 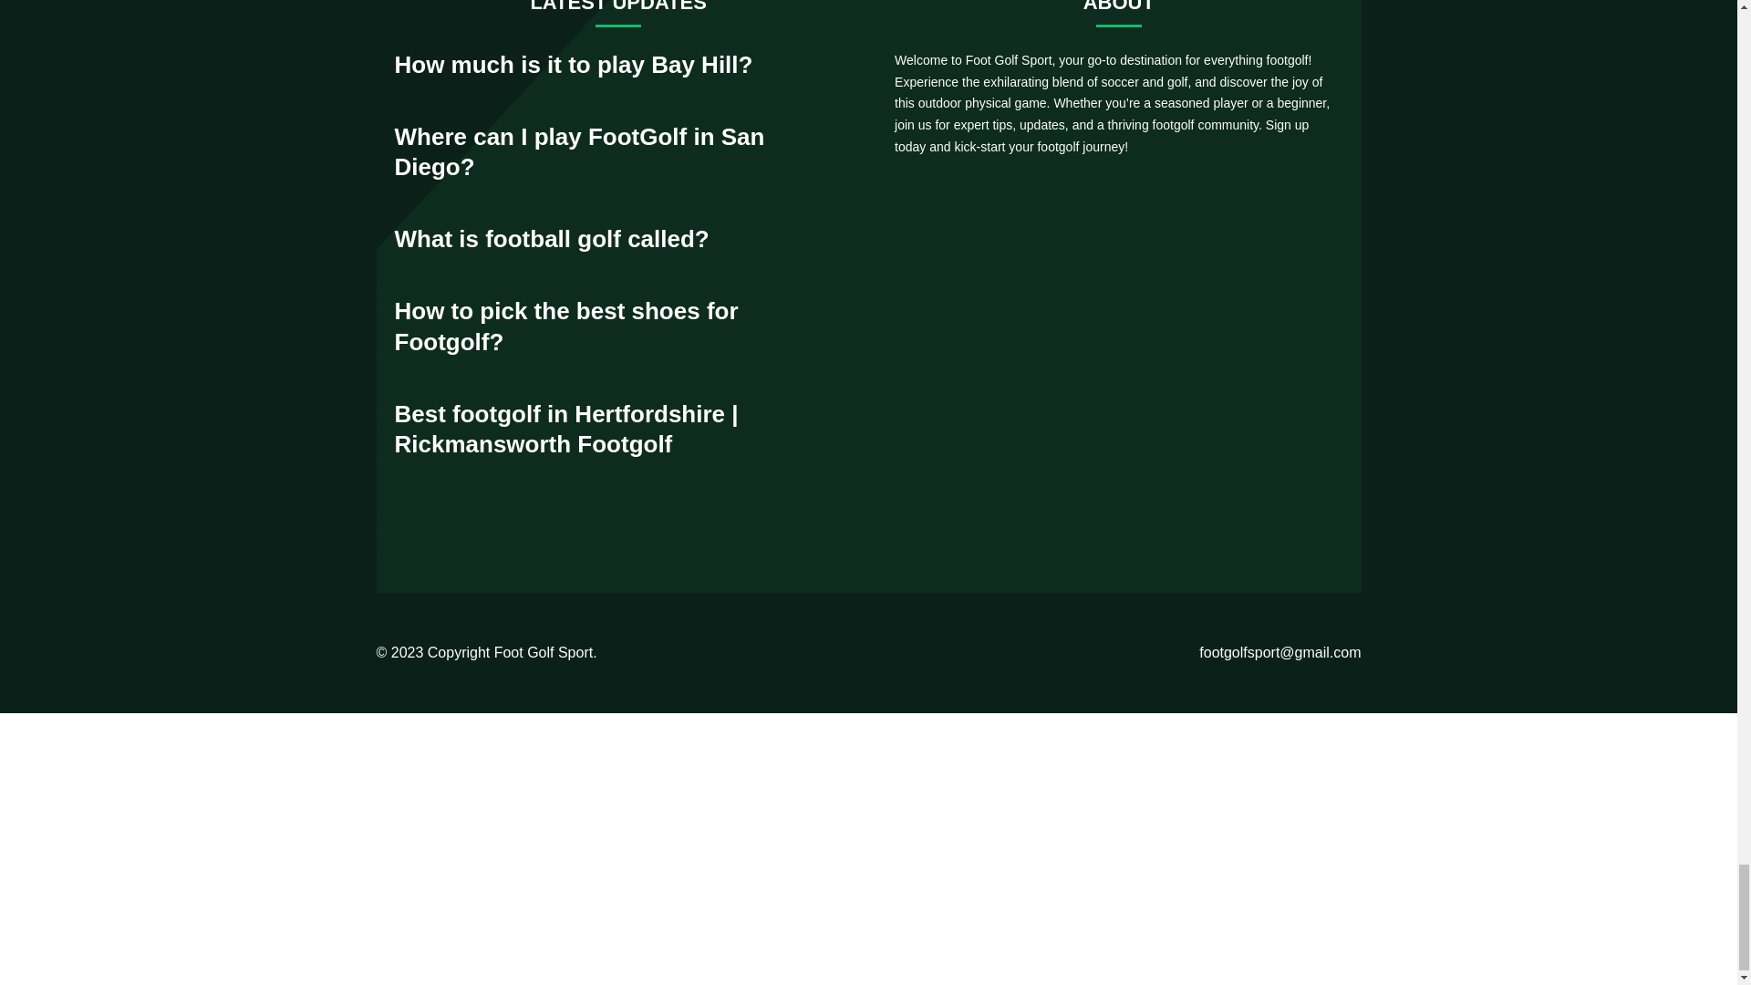 What do you see at coordinates (578, 151) in the screenshot?
I see `Where can I play FootGolf in San Diego?` at bounding box center [578, 151].